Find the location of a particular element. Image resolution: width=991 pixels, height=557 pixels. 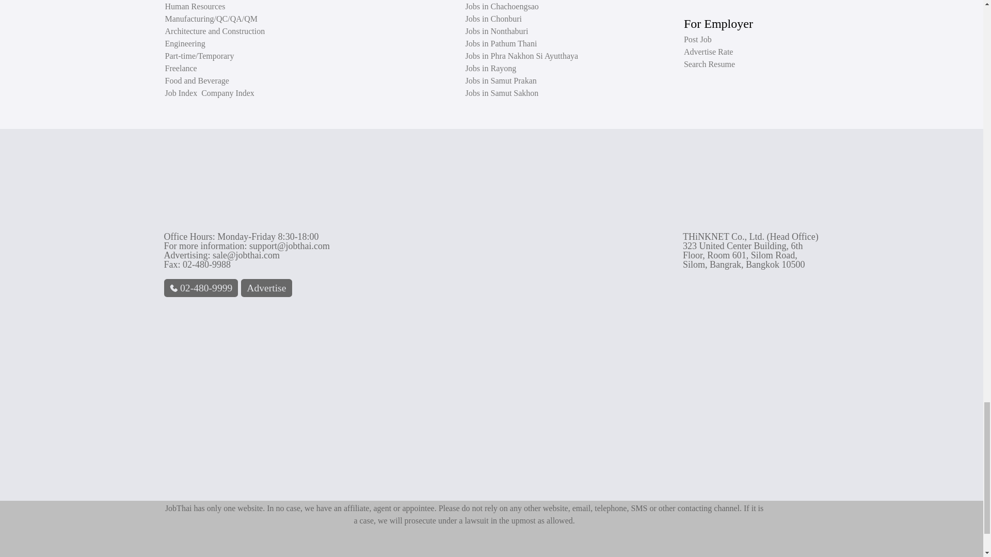

Jobs in Chachoengsao is located at coordinates (502, 6).